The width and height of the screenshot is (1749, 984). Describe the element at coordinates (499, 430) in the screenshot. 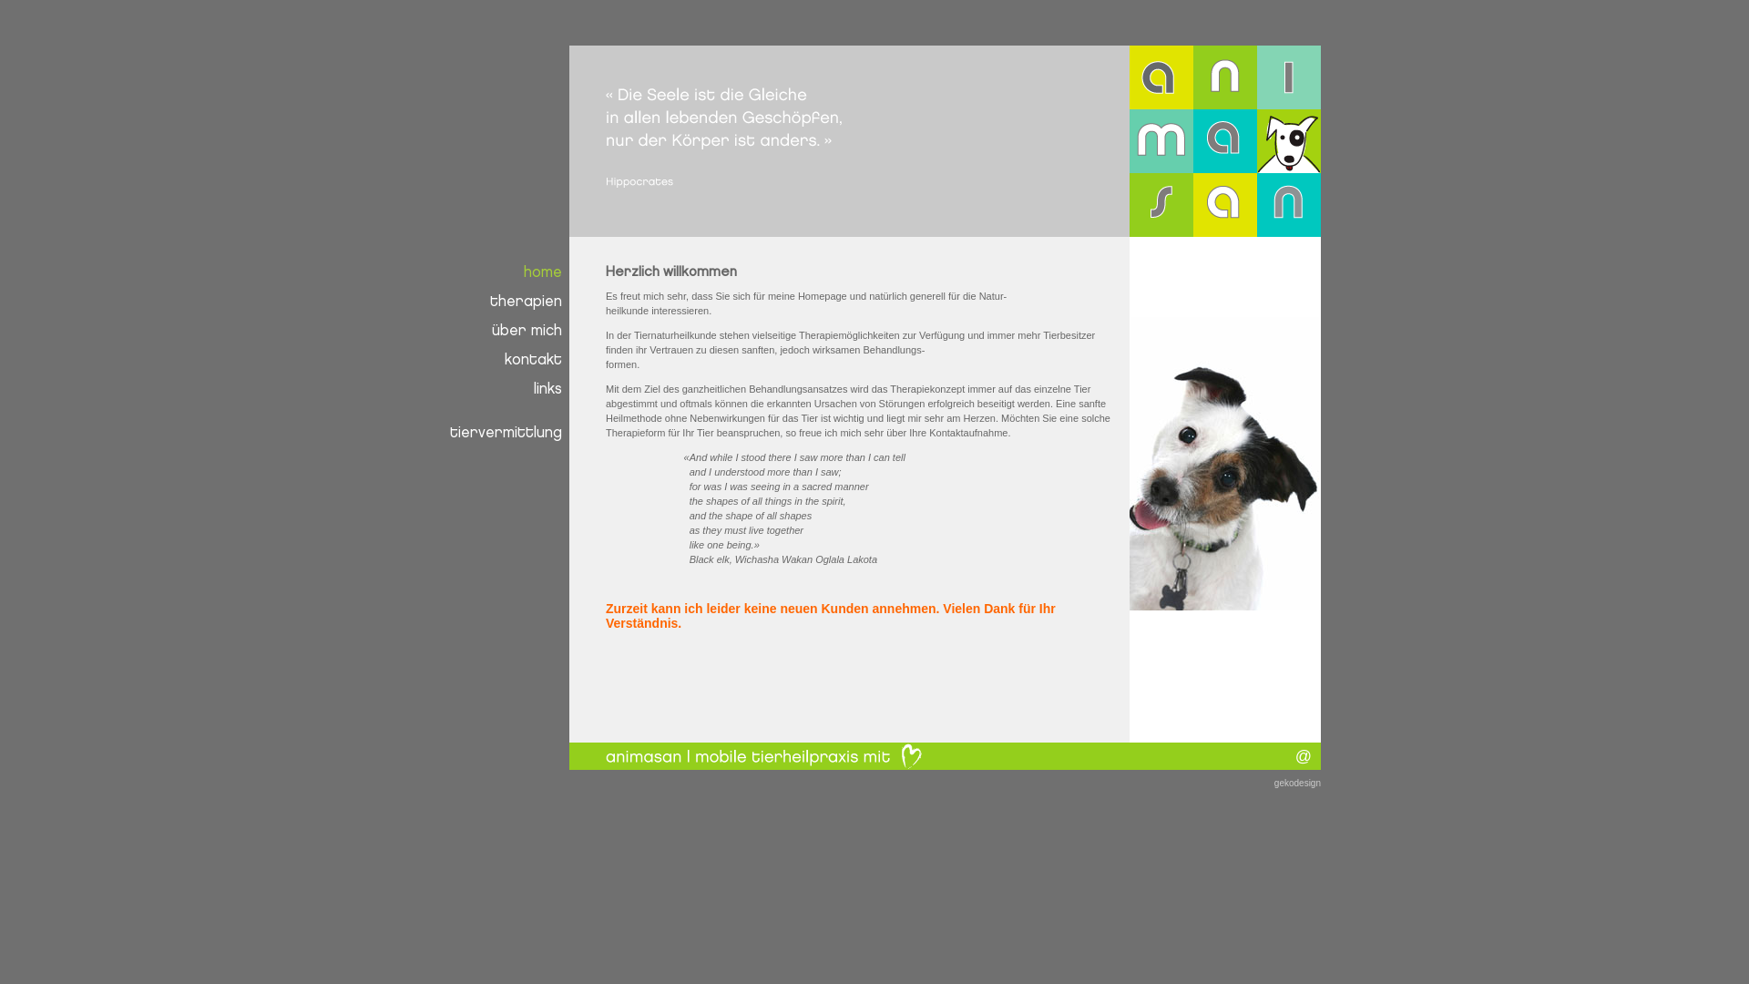

I see `tiervermittlung` at that location.